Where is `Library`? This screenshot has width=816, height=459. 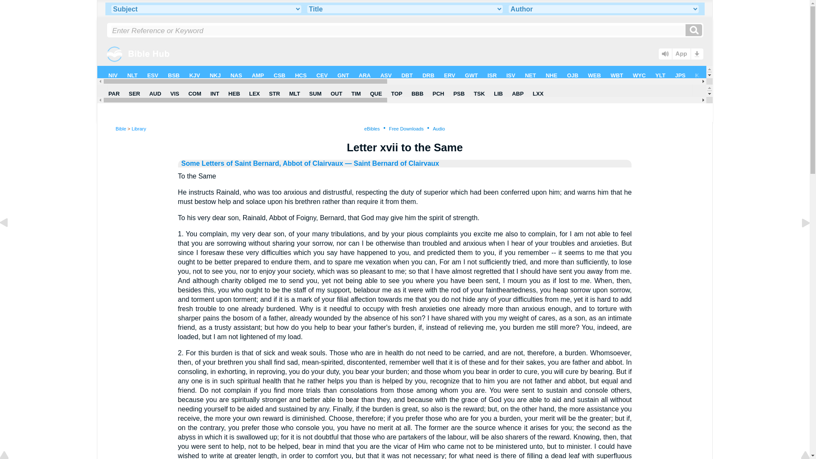
Library is located at coordinates (139, 128).